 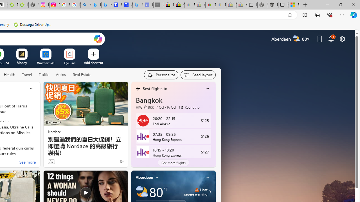 I want to click on You're following The Weather Channel, so click(x=110, y=163).